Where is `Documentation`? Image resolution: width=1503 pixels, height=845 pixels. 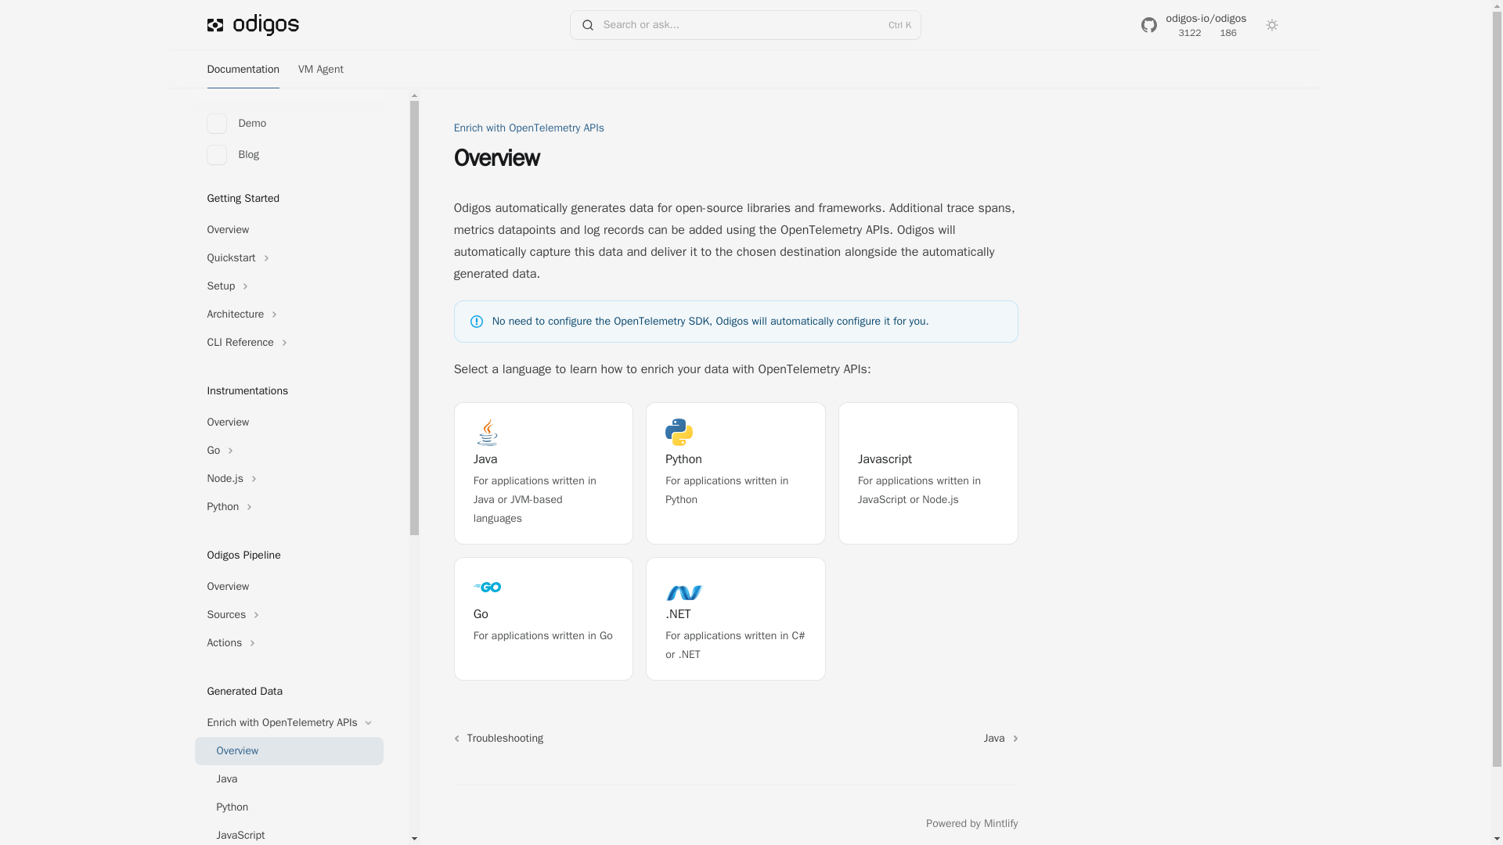
Documentation is located at coordinates (461, 823).